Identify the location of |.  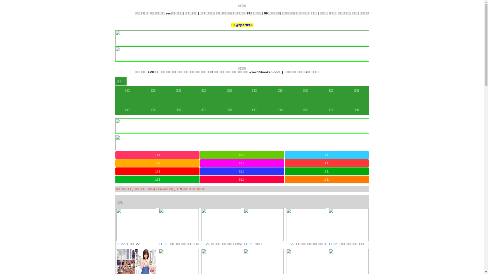
(360, 13).